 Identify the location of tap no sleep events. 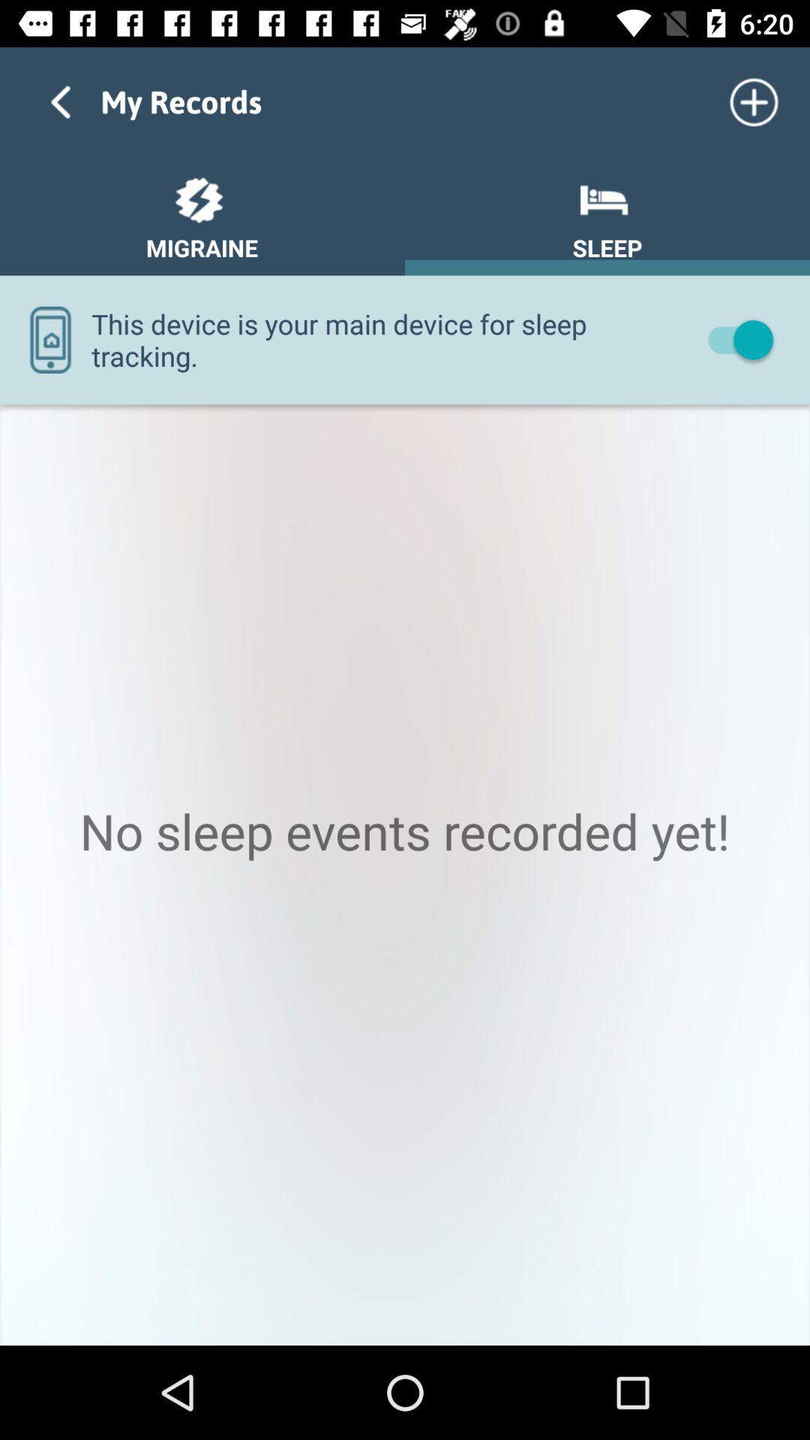
(405, 874).